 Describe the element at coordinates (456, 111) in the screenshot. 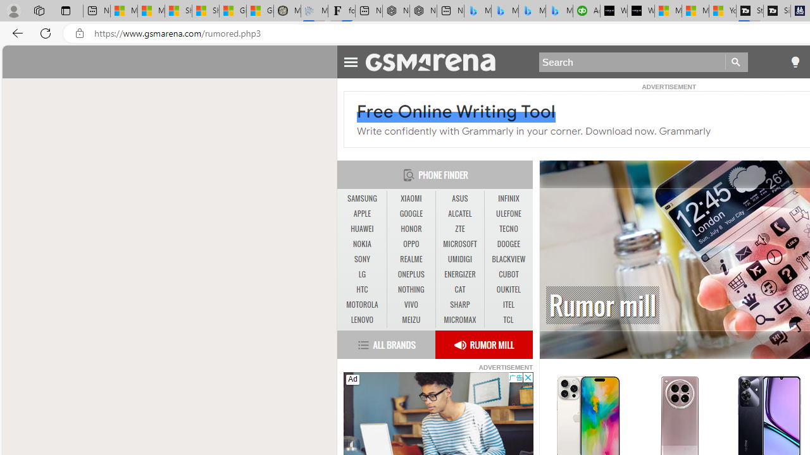

I see `Free Online Writing Tool` at that location.